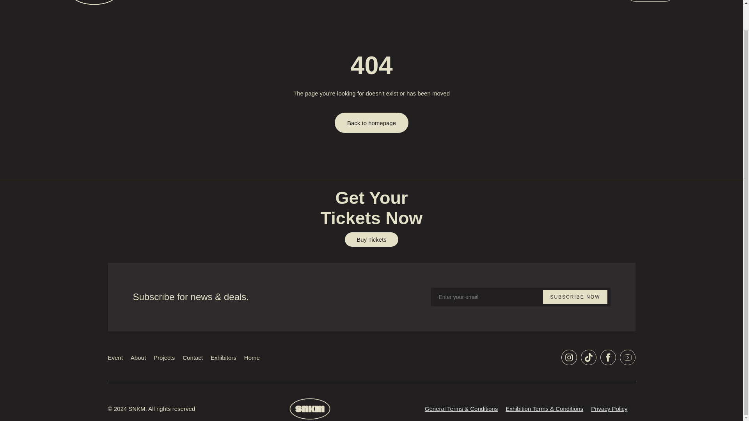 The height and width of the screenshot is (421, 749). What do you see at coordinates (609, 409) in the screenshot?
I see `Privacy Policy` at bounding box center [609, 409].